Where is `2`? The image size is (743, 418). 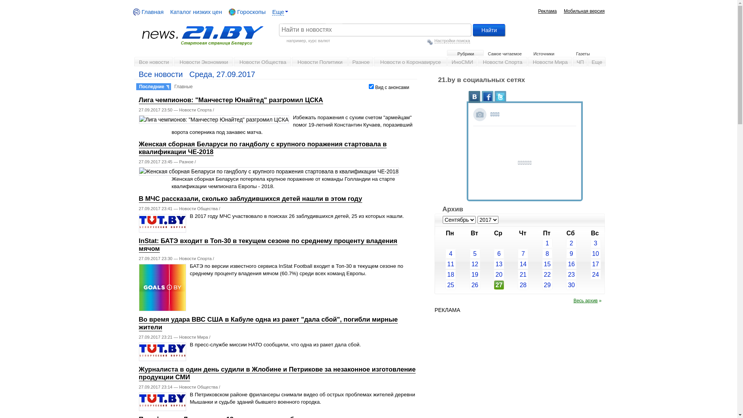 2 is located at coordinates (565, 243).